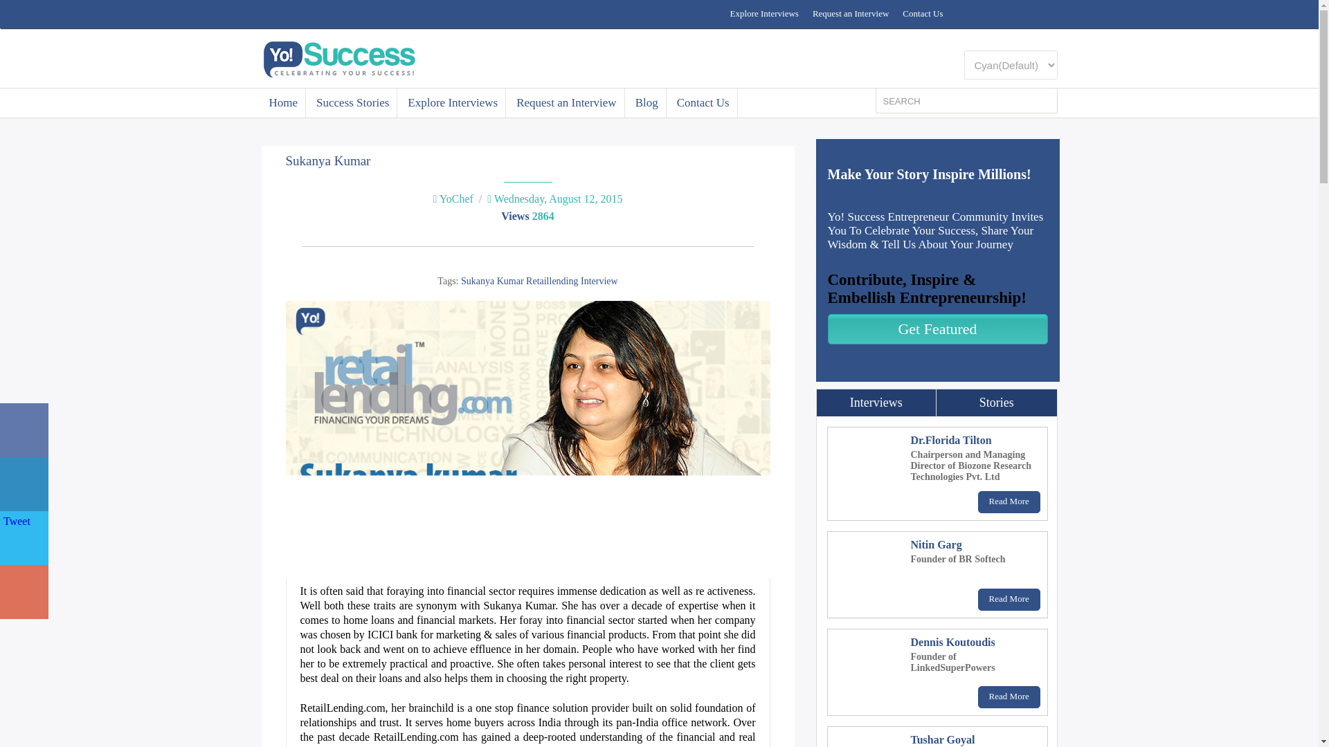 The height and width of the screenshot is (747, 1329). What do you see at coordinates (936, 544) in the screenshot?
I see `Nitin Garg` at bounding box center [936, 544].